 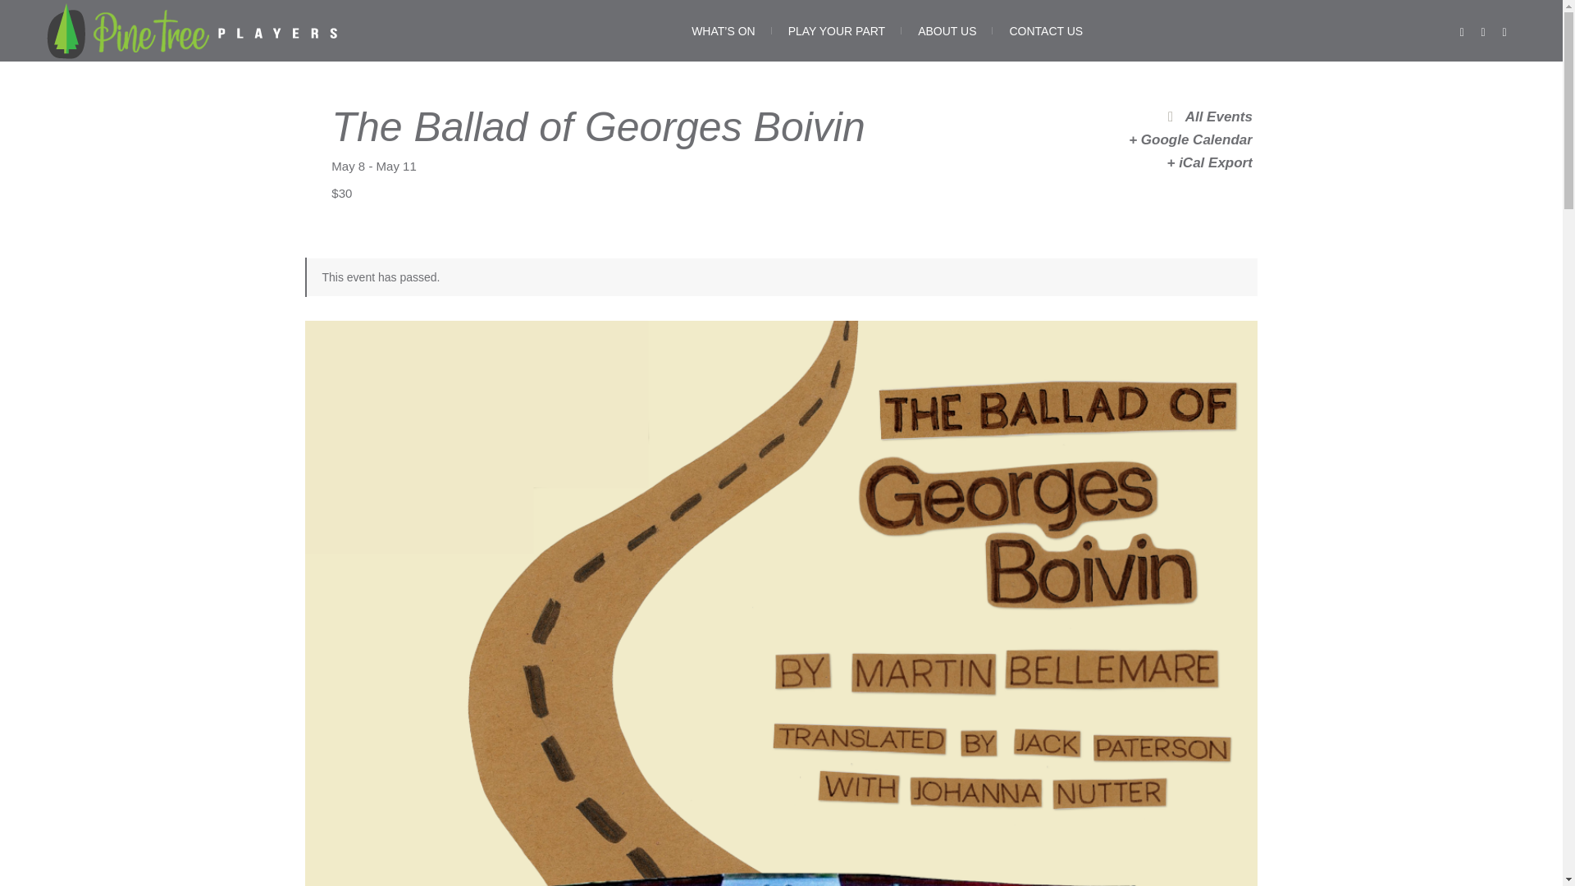 I want to click on PLAY YOUR PART, so click(x=837, y=30).